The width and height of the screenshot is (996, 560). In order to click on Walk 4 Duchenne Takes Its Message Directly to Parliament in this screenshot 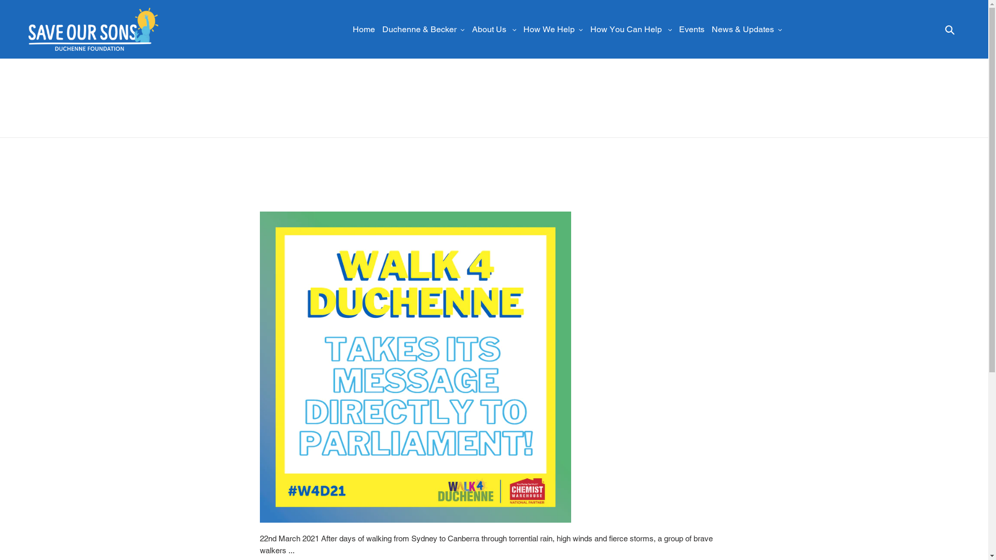, I will do `click(445, 174)`.